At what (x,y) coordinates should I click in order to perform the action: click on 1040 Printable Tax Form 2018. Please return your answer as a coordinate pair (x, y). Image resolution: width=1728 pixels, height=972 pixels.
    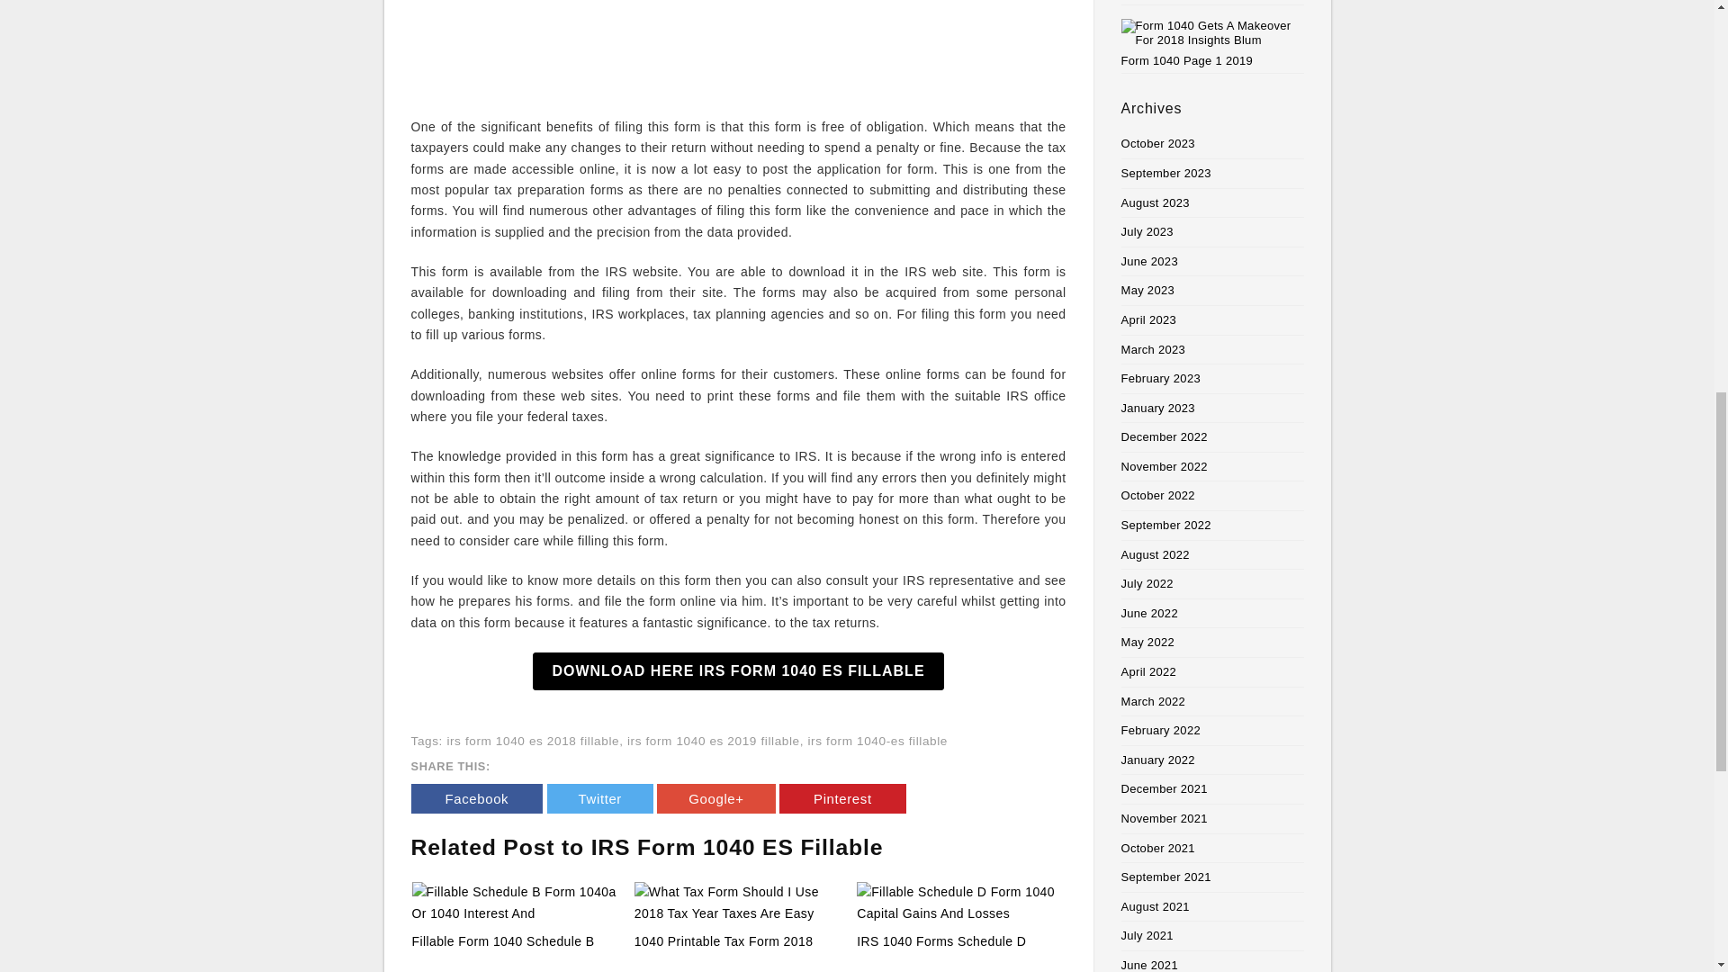
    Looking at the image, I should click on (724, 941).